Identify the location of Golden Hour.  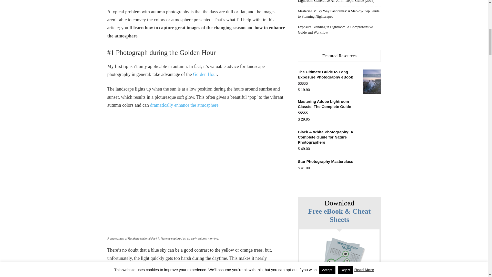
(205, 74).